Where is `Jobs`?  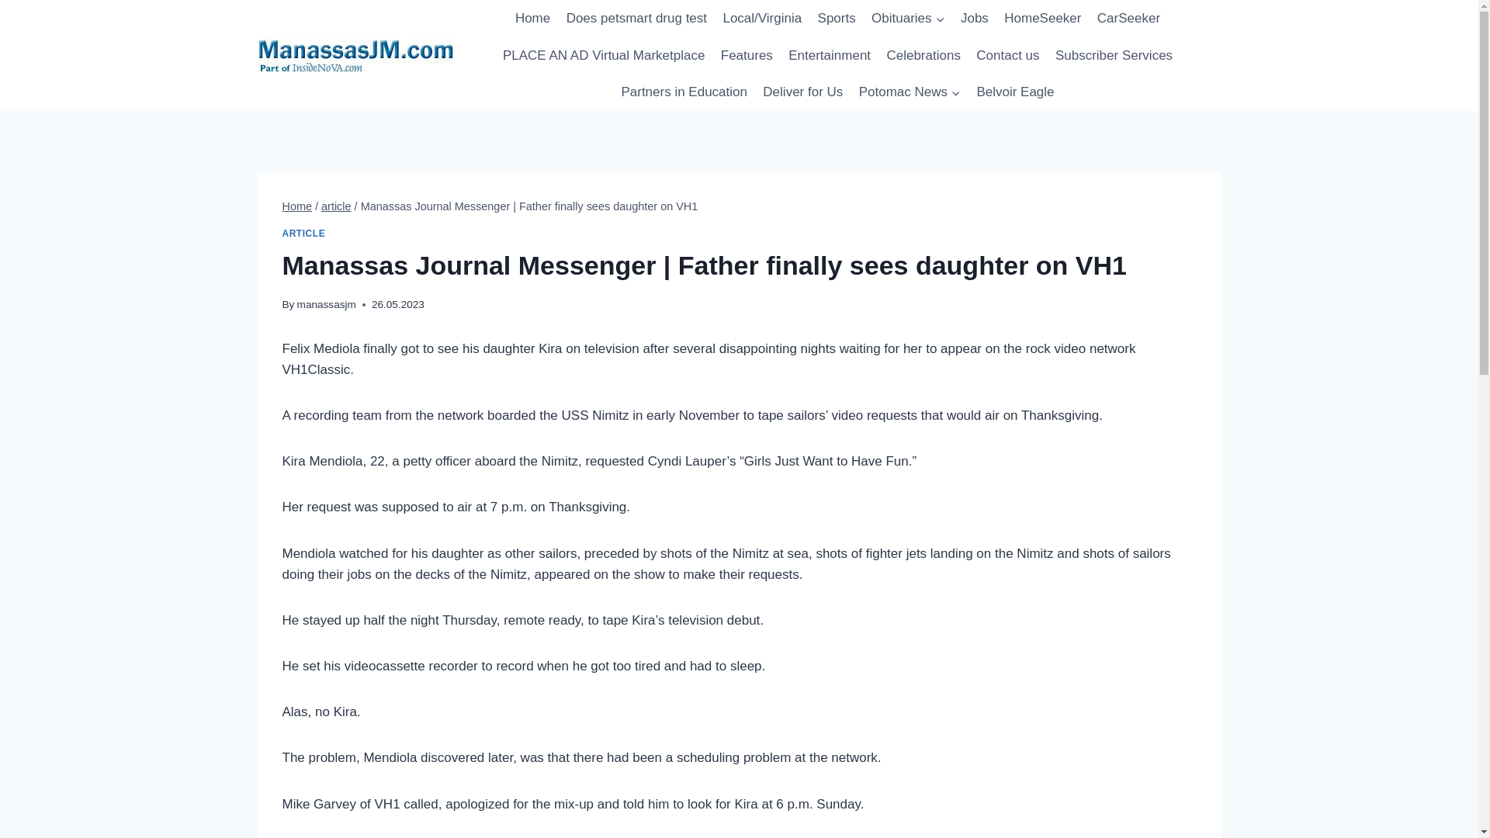 Jobs is located at coordinates (975, 19).